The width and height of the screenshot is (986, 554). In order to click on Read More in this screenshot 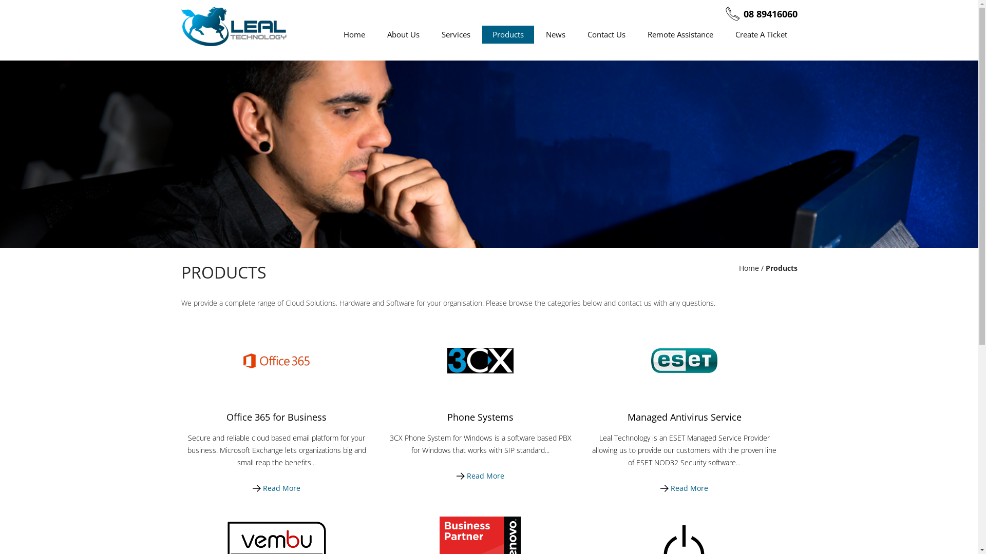, I will do `click(276, 488)`.